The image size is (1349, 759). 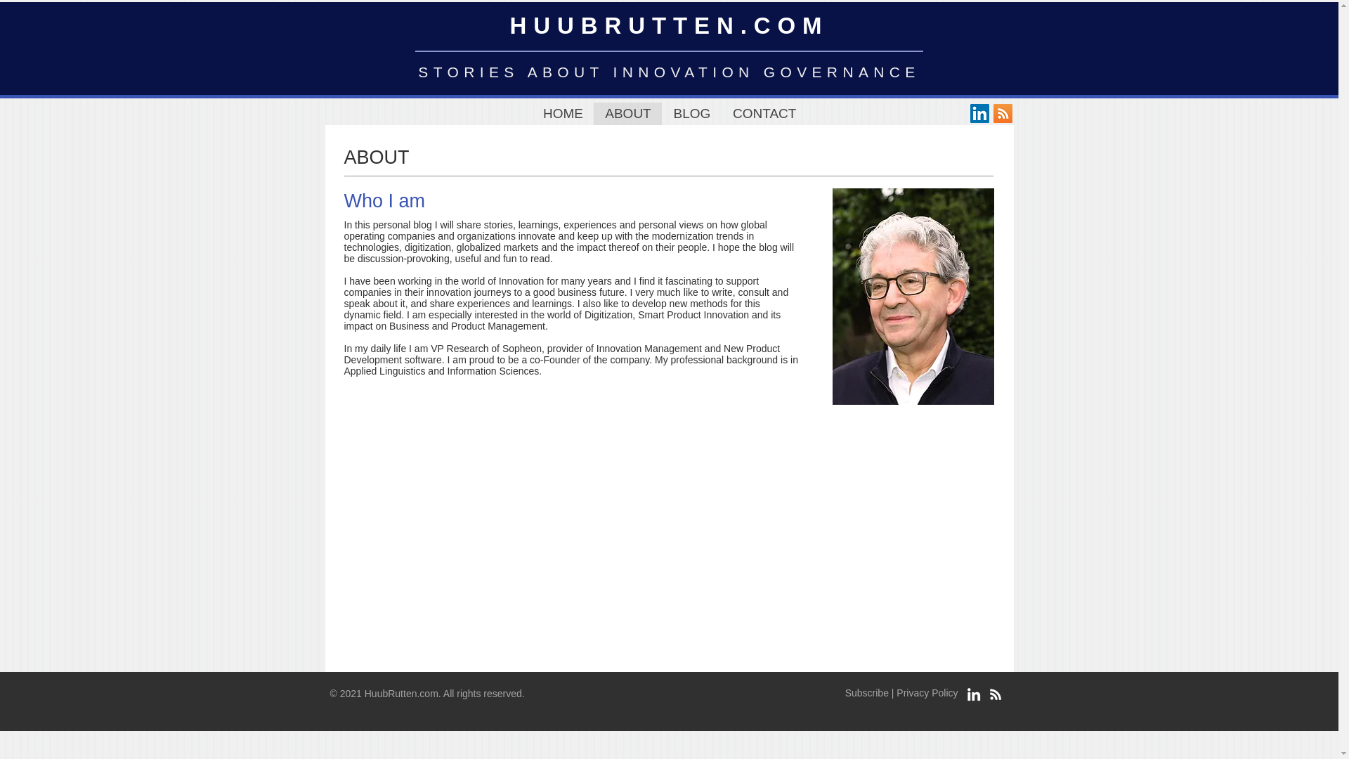 What do you see at coordinates (627, 114) in the screenshot?
I see `ABOUT` at bounding box center [627, 114].